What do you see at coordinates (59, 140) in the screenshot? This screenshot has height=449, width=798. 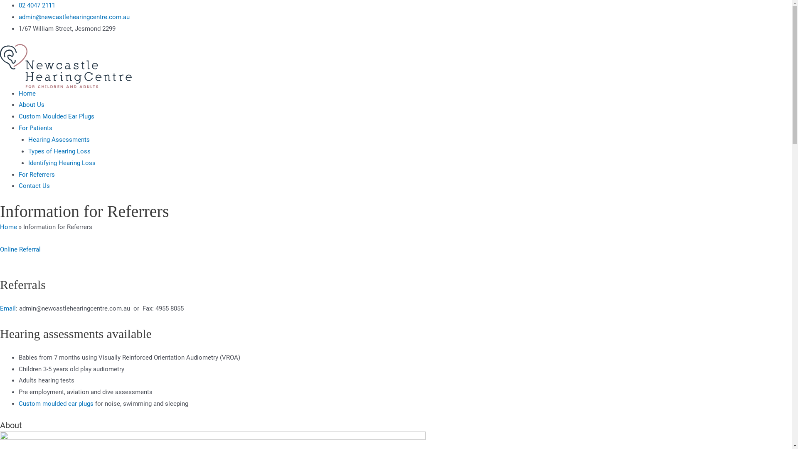 I see `Hearing Assessments` at bounding box center [59, 140].